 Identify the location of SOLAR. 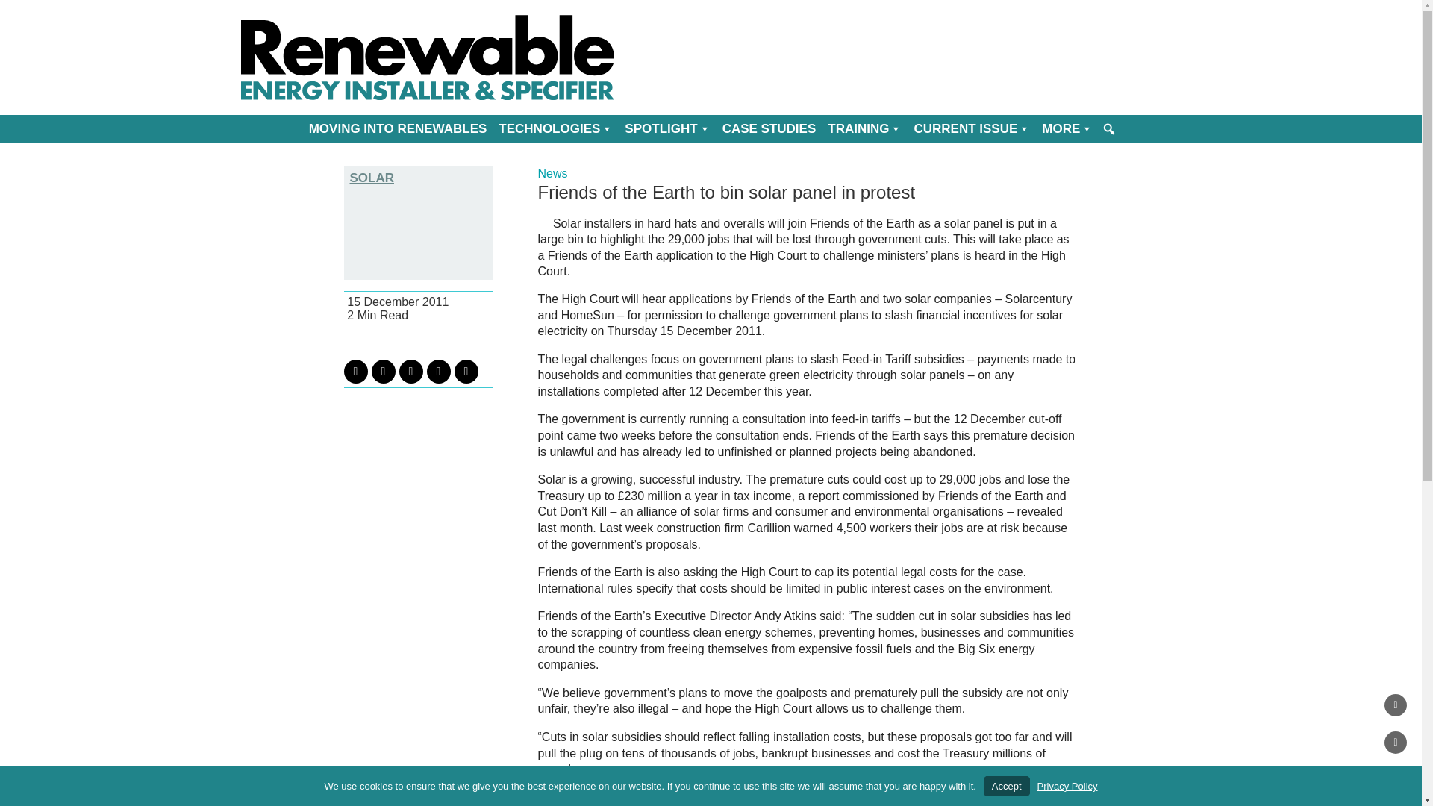
(418, 178).